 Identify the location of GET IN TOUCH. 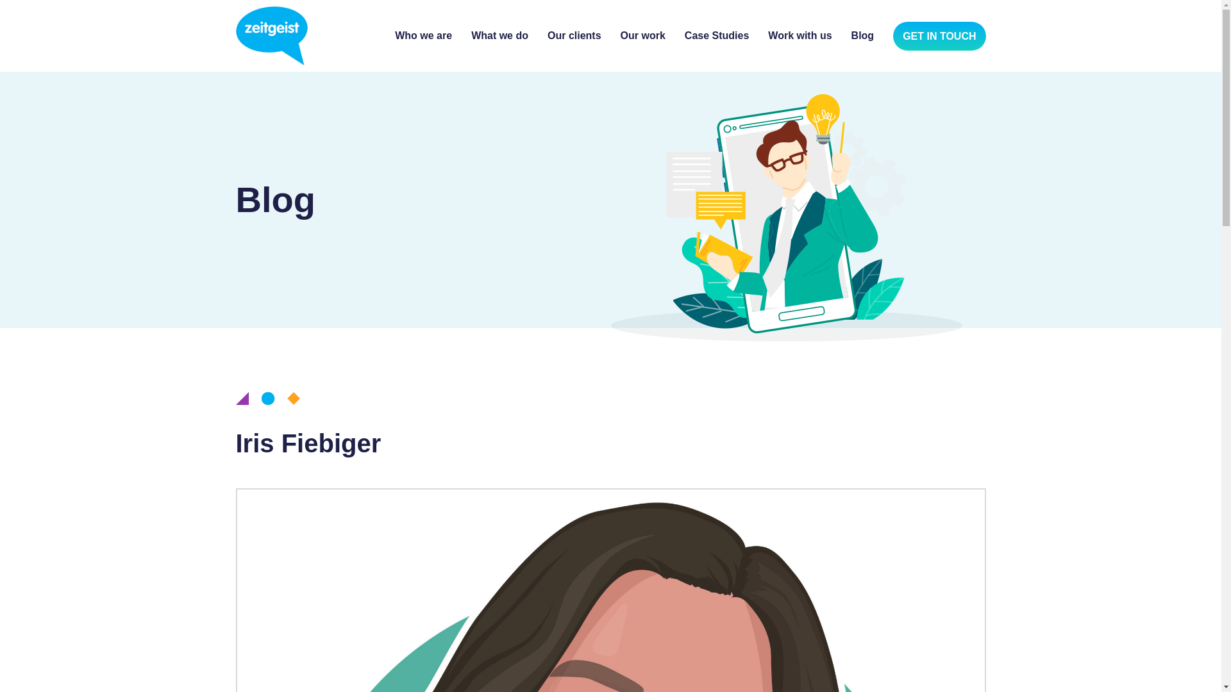
(939, 36).